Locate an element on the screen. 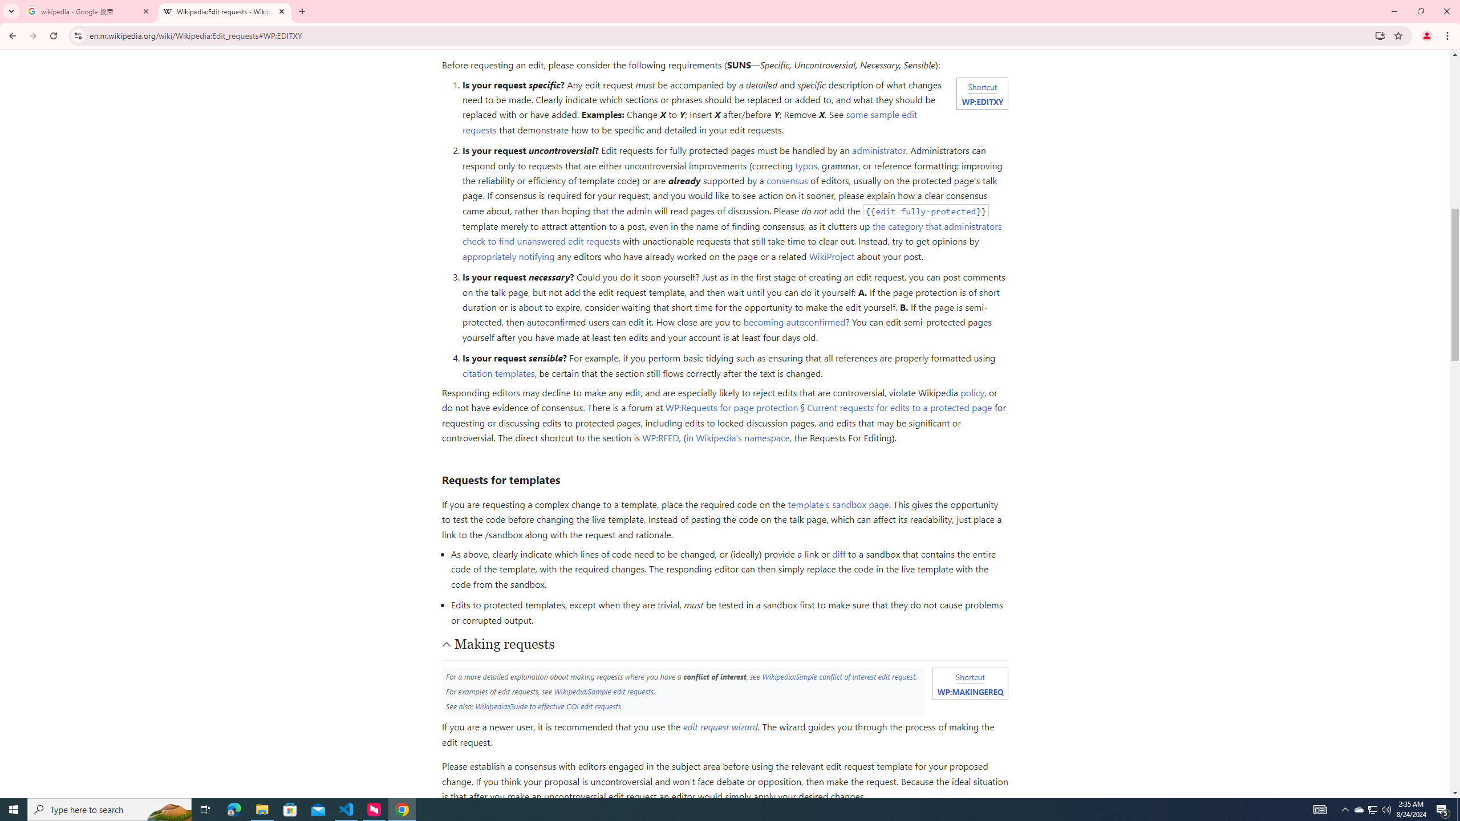  diff is located at coordinates (838, 554).